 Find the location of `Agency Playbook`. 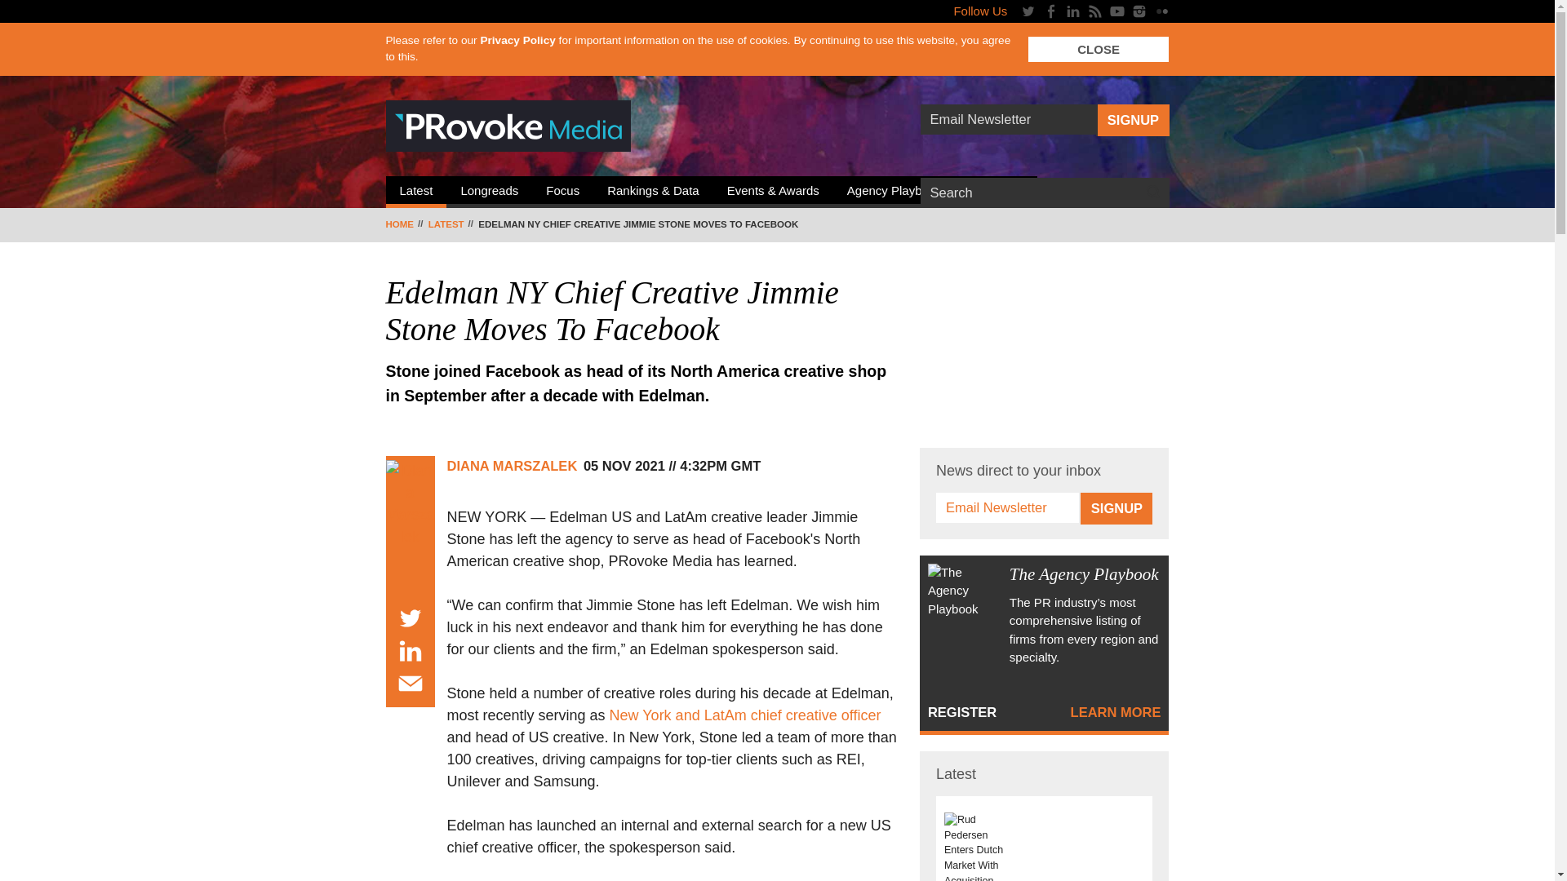

Agency Playbook is located at coordinates (894, 193).